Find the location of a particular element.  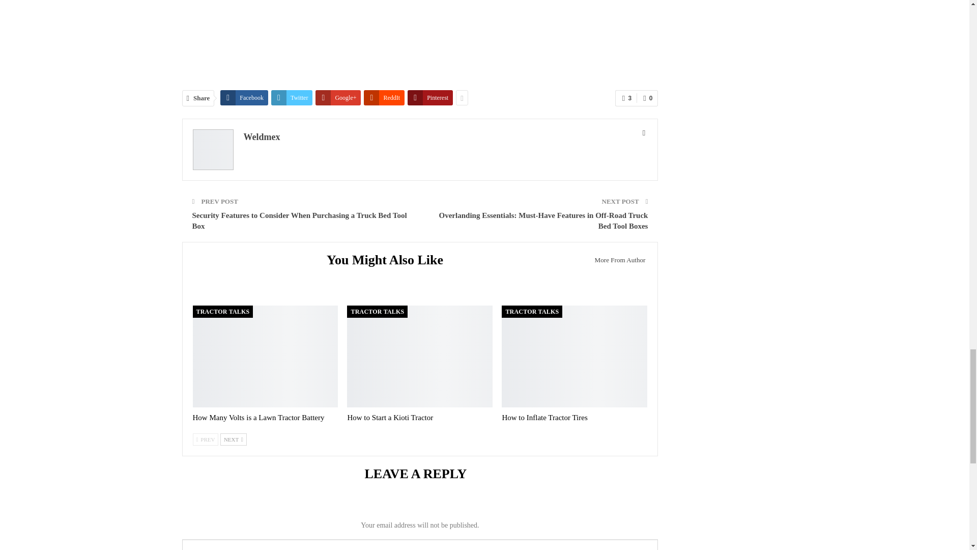

You Might Also Like is located at coordinates (389, 261).